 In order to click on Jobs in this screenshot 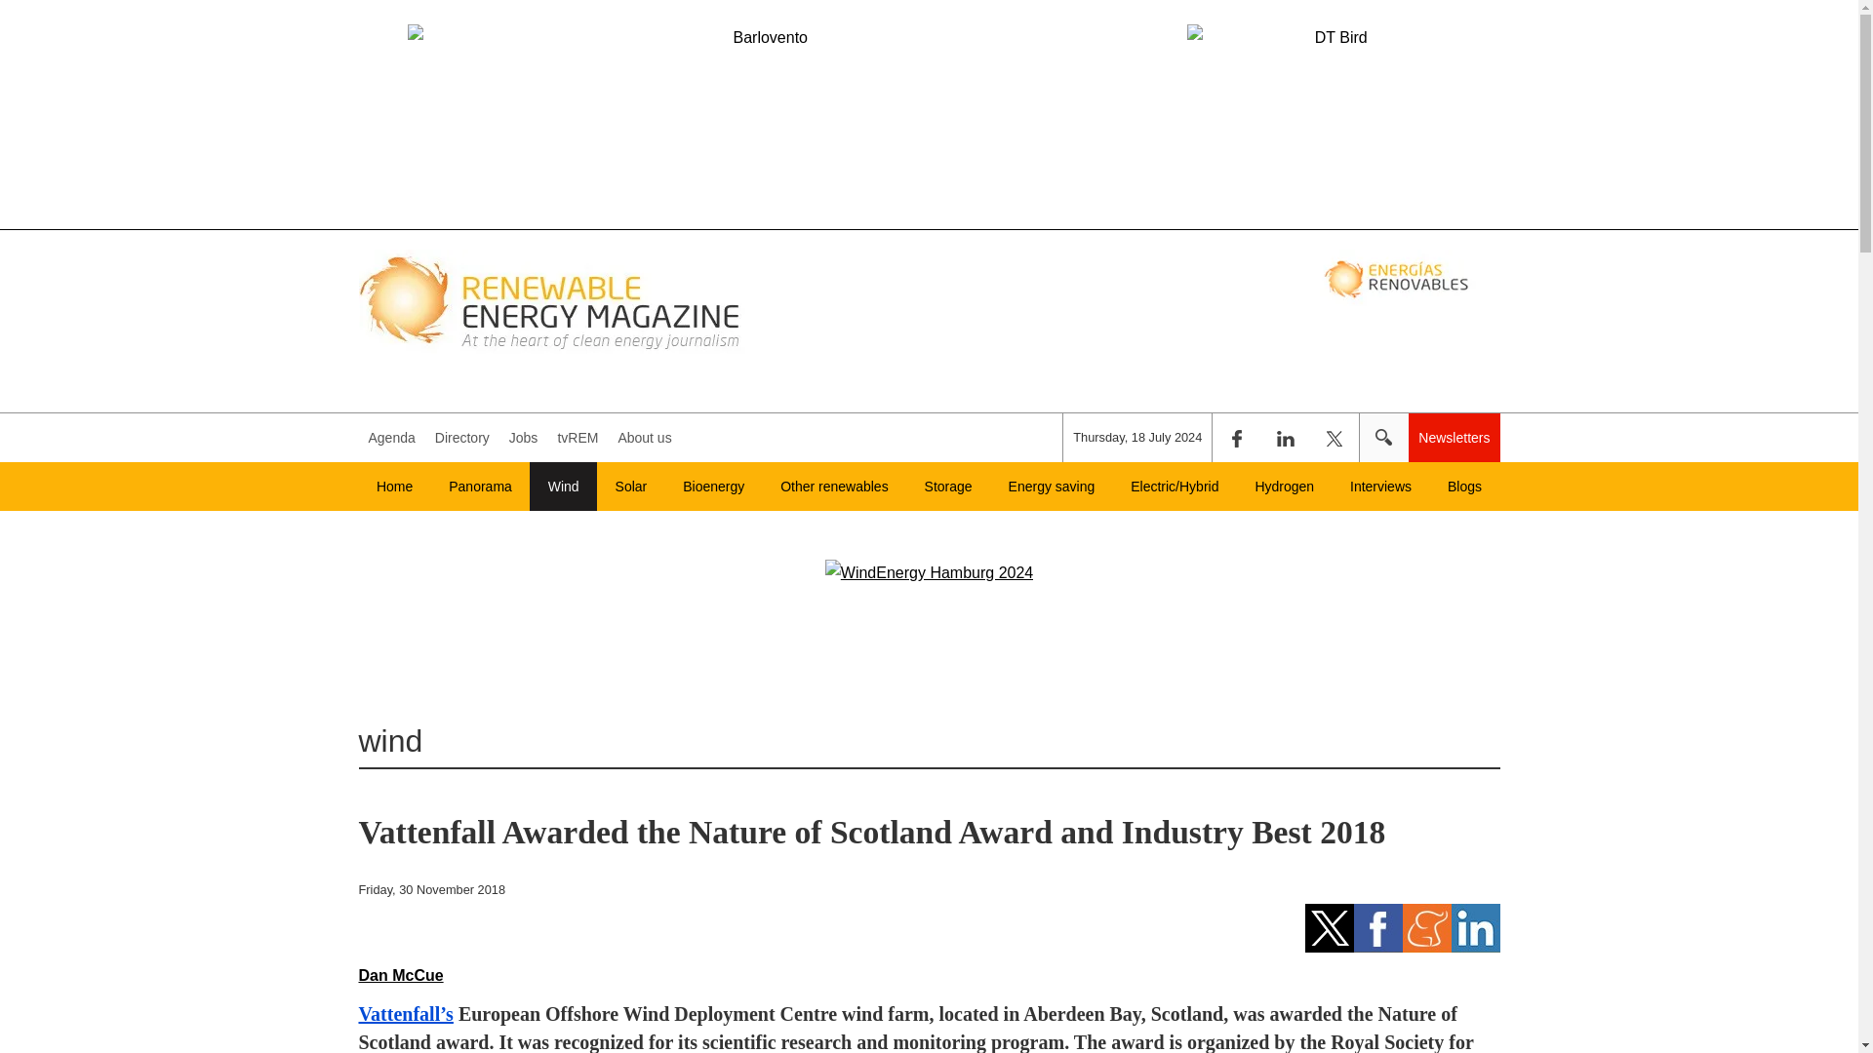, I will do `click(524, 438)`.